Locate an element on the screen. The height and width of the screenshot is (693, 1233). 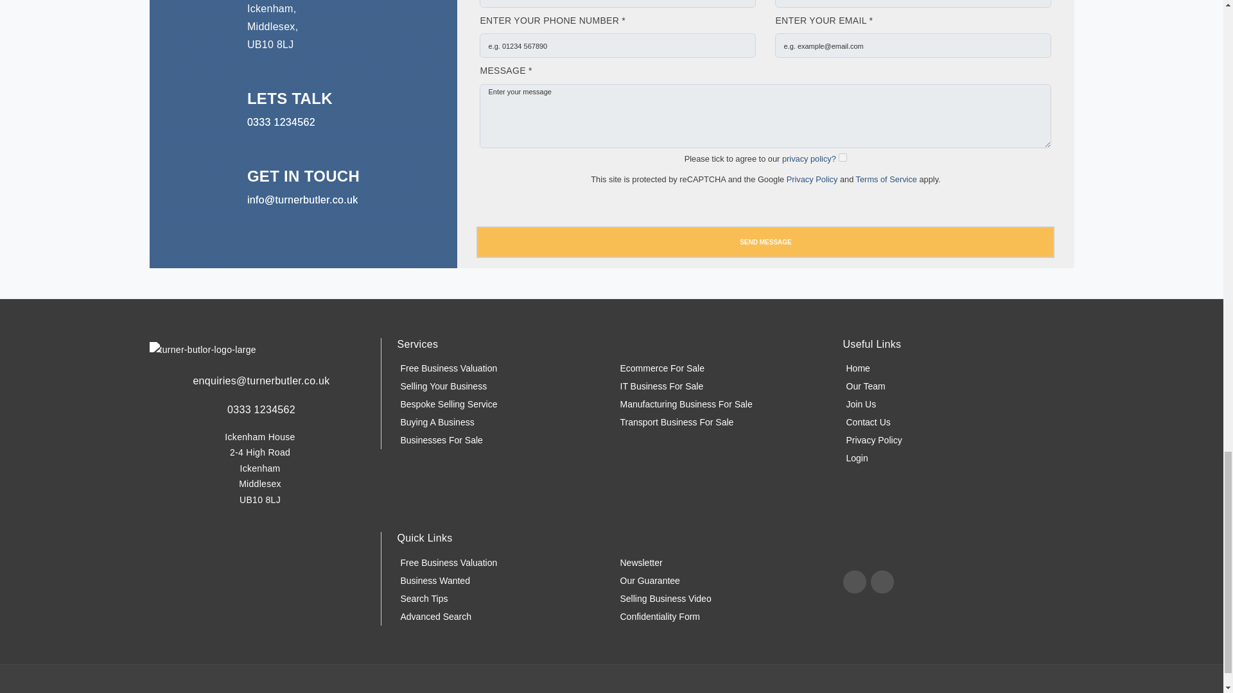
Google Terms of Service is located at coordinates (886, 180).